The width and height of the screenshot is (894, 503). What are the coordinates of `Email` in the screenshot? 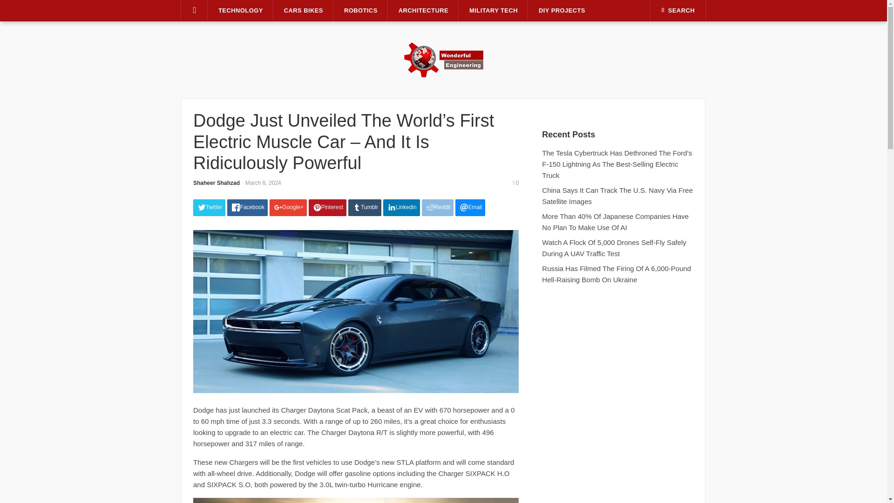 It's located at (470, 208).